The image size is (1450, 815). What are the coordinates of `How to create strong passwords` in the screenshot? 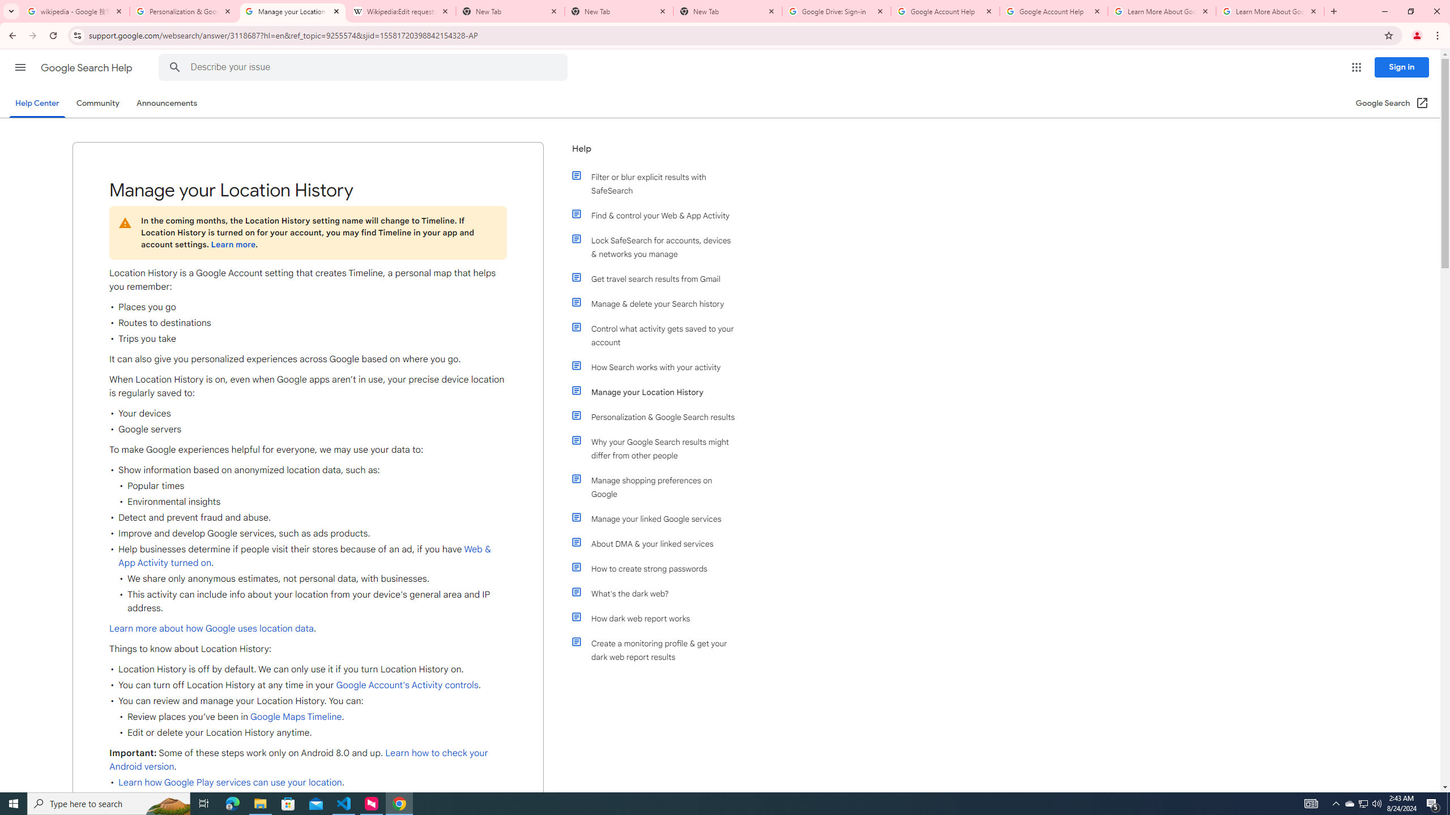 It's located at (659, 568).